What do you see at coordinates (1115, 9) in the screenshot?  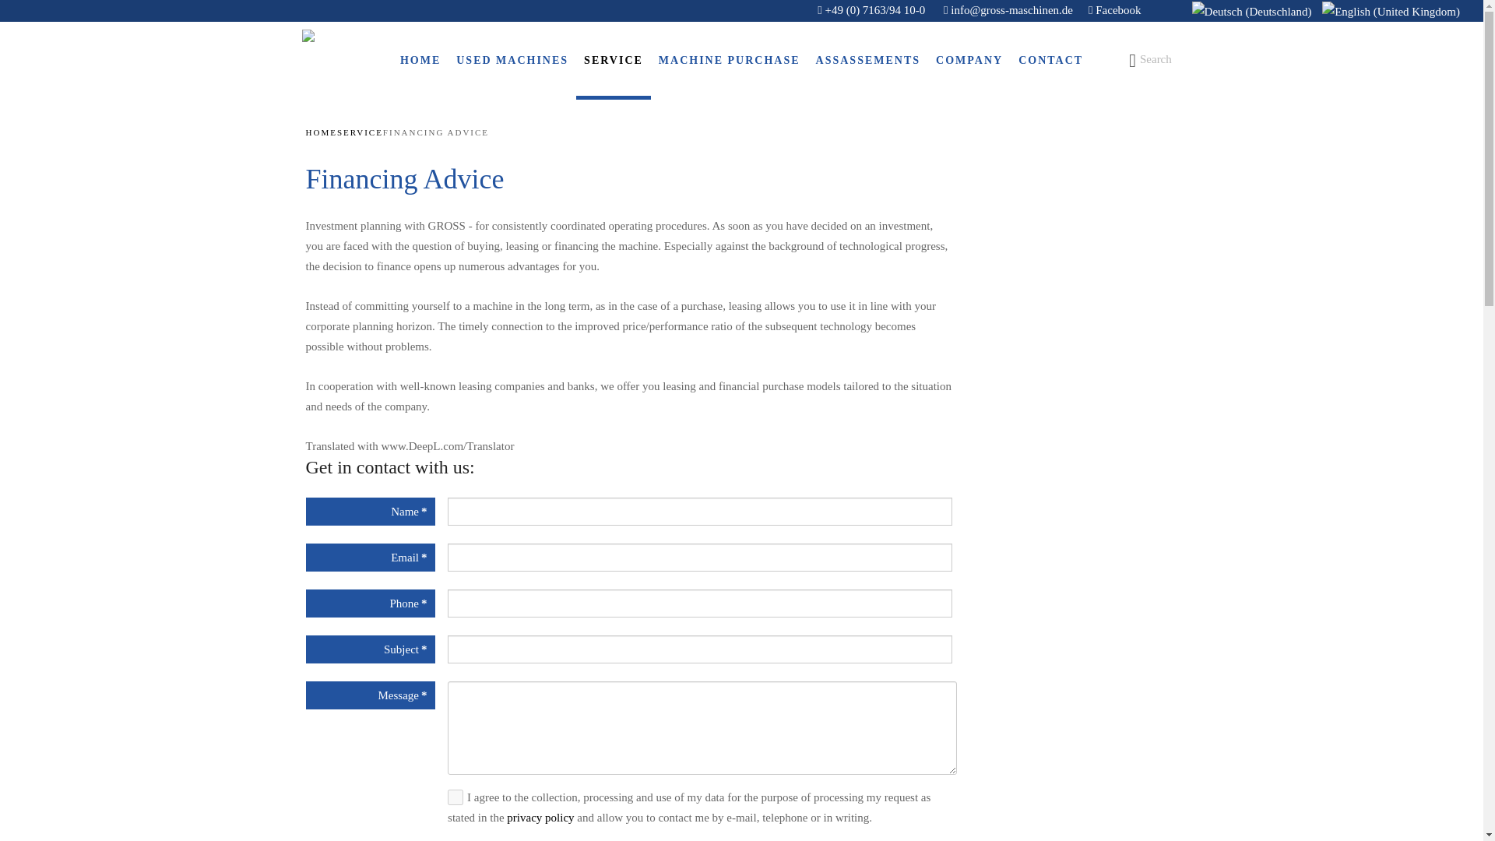 I see `facebook` at bounding box center [1115, 9].